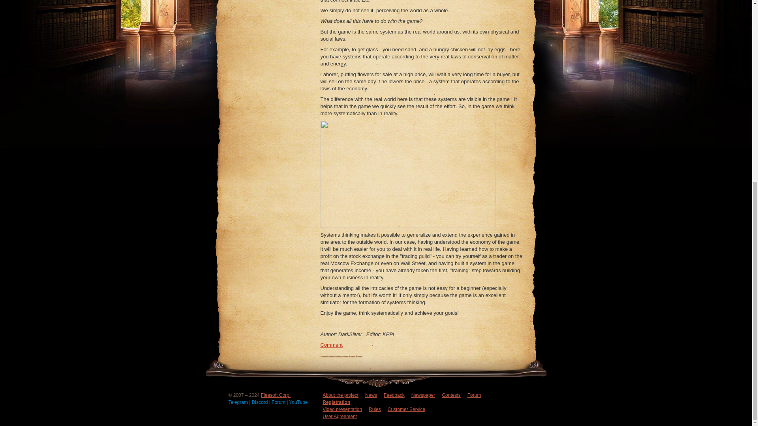 Image resolution: width=758 pixels, height=426 pixels. Describe the element at coordinates (340, 395) in the screenshot. I see `About the project` at that location.